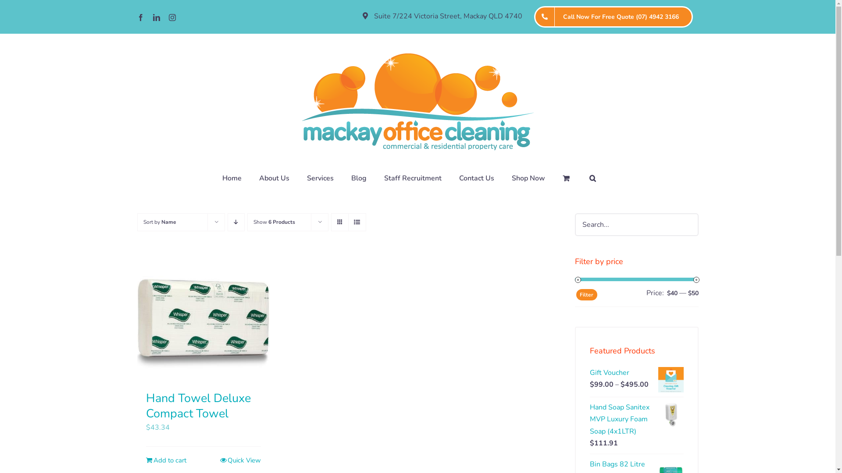 The height and width of the screenshot is (473, 842). Describe the element at coordinates (610, 373) in the screenshot. I see `Gift Voucher` at that location.